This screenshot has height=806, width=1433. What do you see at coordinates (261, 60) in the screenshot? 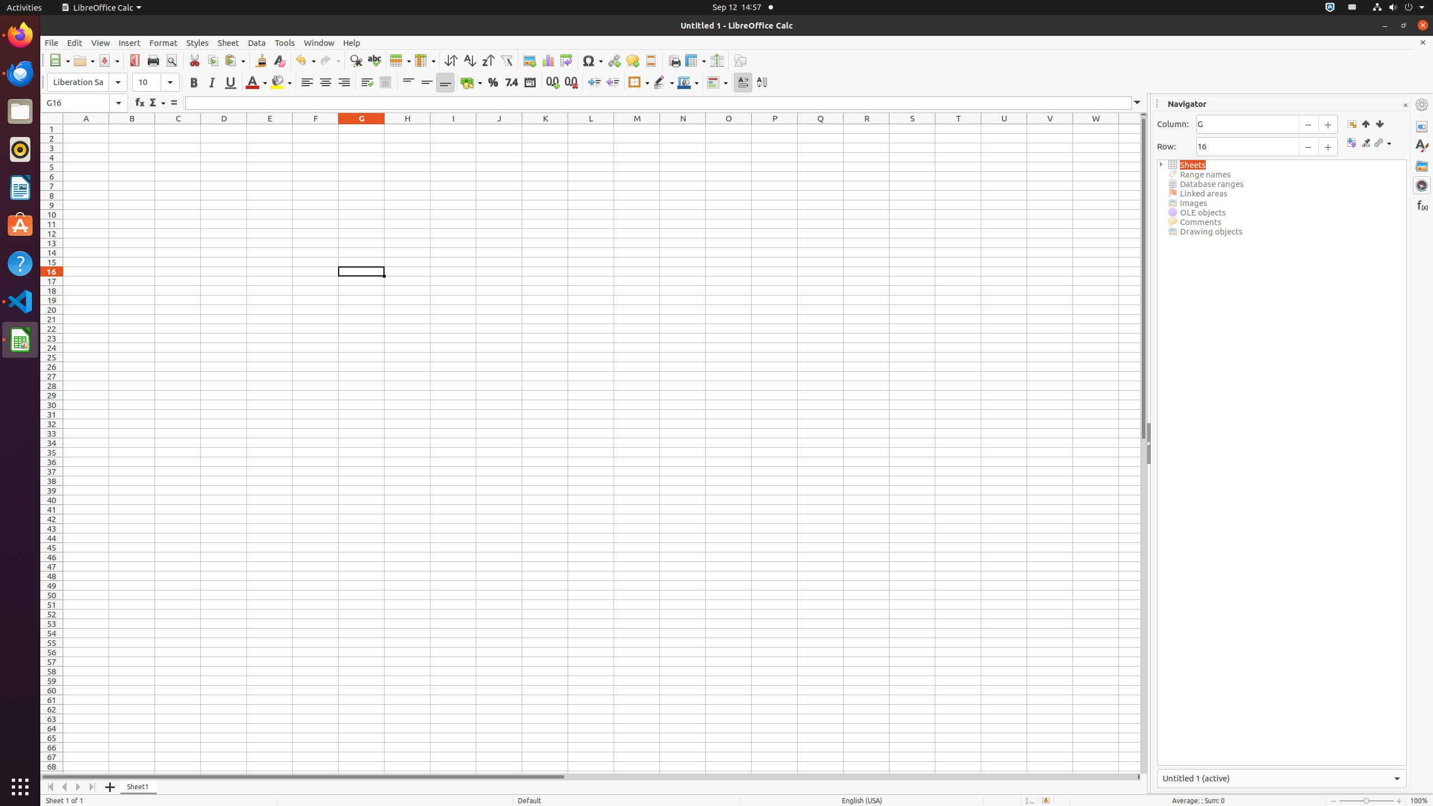
I see `Clone` at bounding box center [261, 60].